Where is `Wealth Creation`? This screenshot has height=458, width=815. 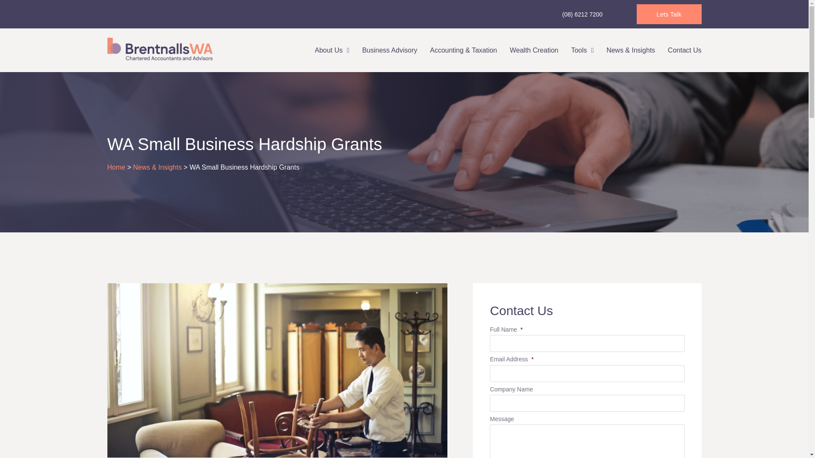 Wealth Creation is located at coordinates (534, 50).